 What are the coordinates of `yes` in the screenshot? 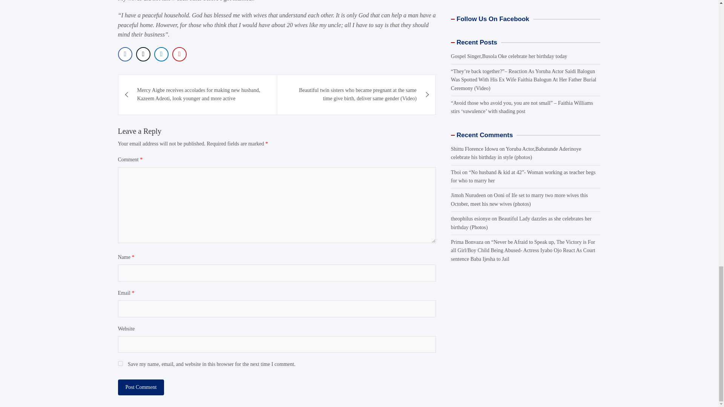 It's located at (120, 363).